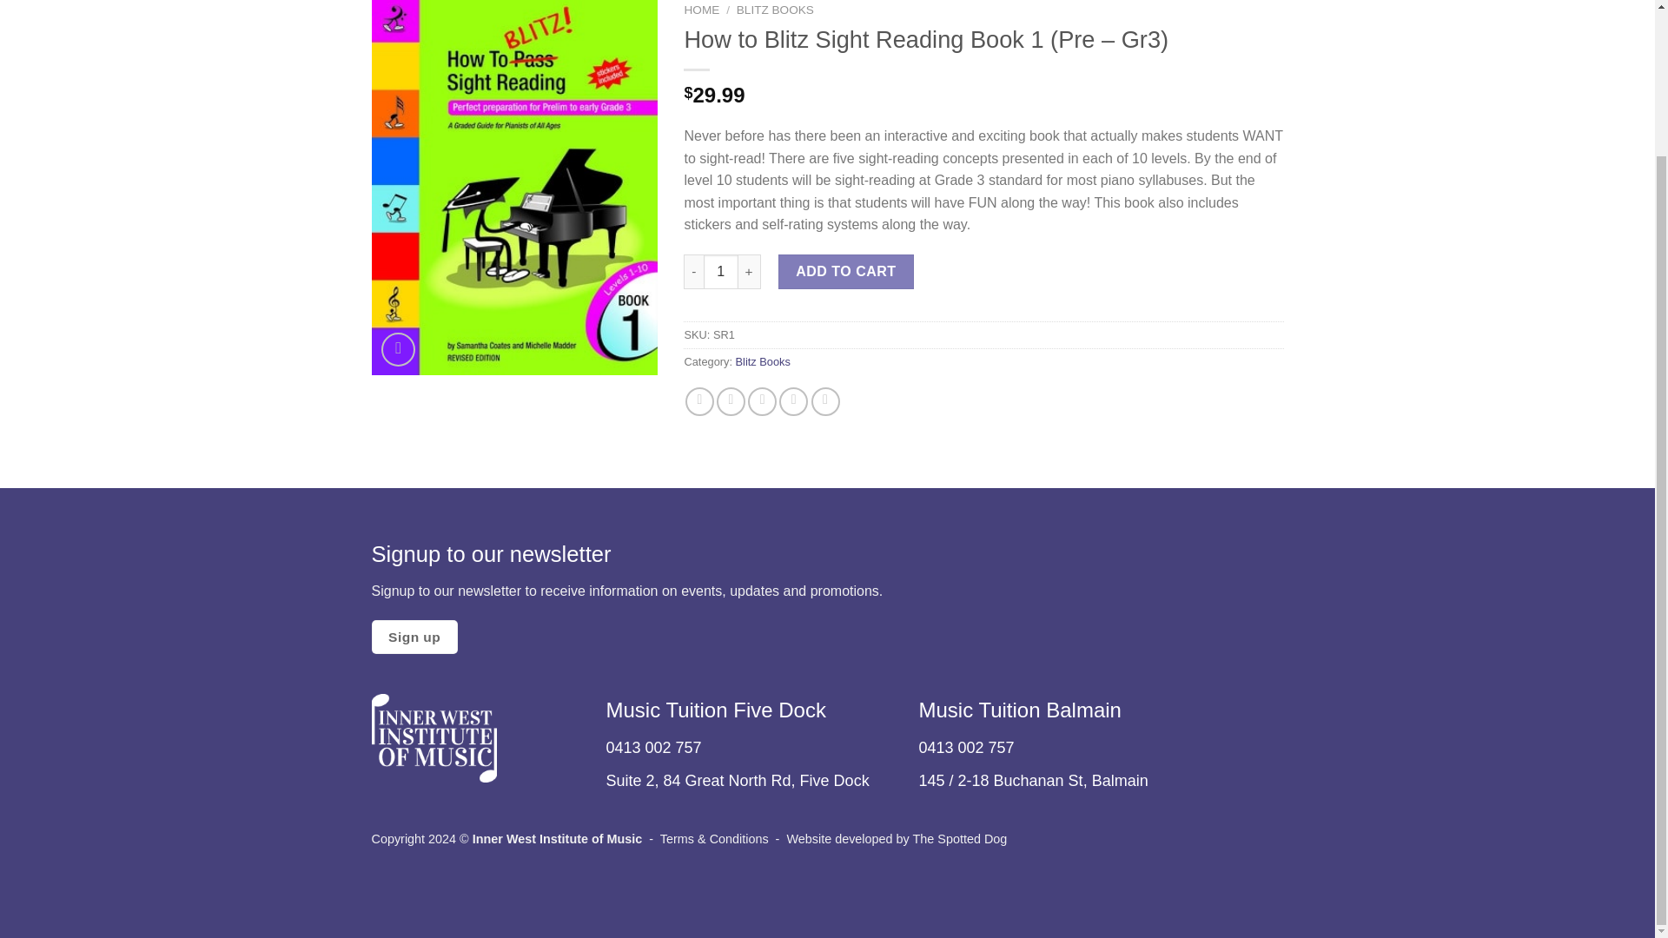  What do you see at coordinates (825, 401) in the screenshot?
I see `Share on LinkedIn` at bounding box center [825, 401].